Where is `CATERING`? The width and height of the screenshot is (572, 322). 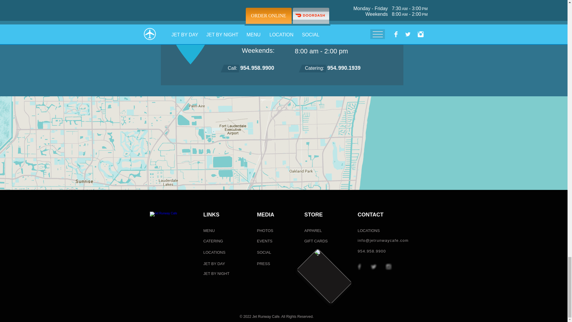
CATERING is located at coordinates (215, 241).